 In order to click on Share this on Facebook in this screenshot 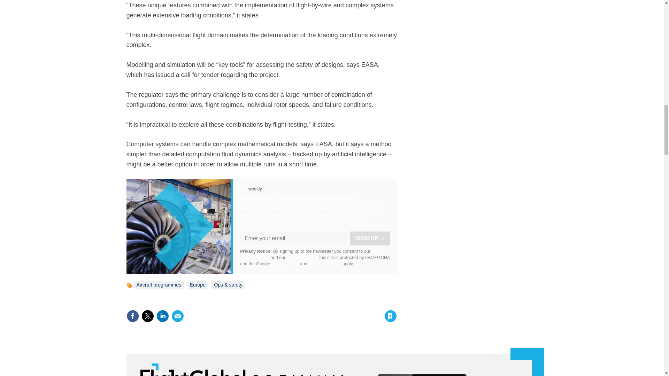, I will do `click(132, 316)`.